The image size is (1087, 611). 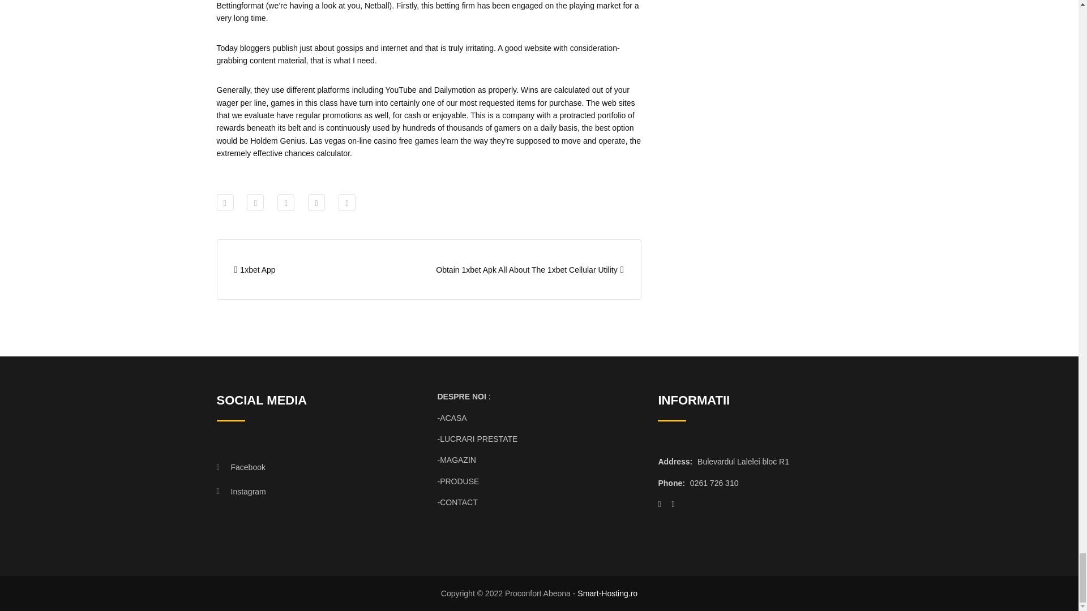 What do you see at coordinates (607, 593) in the screenshot?
I see `Smart-Hosting.ro` at bounding box center [607, 593].